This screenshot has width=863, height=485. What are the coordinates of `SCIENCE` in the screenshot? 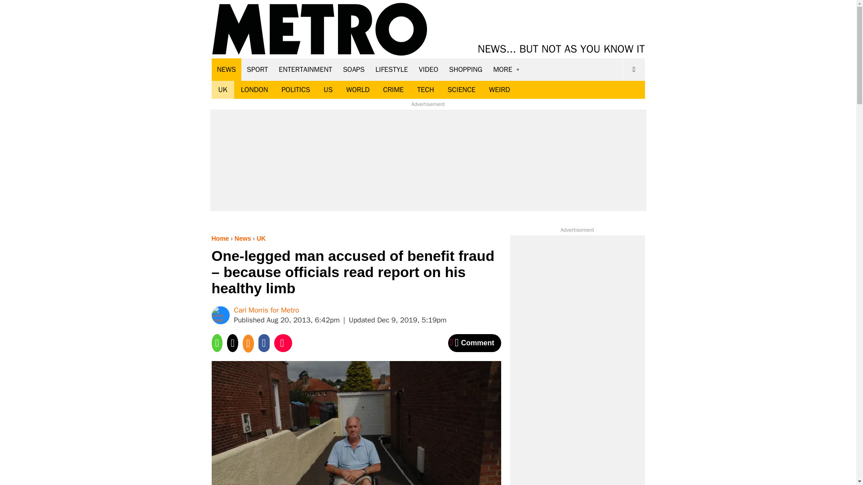 It's located at (462, 90).